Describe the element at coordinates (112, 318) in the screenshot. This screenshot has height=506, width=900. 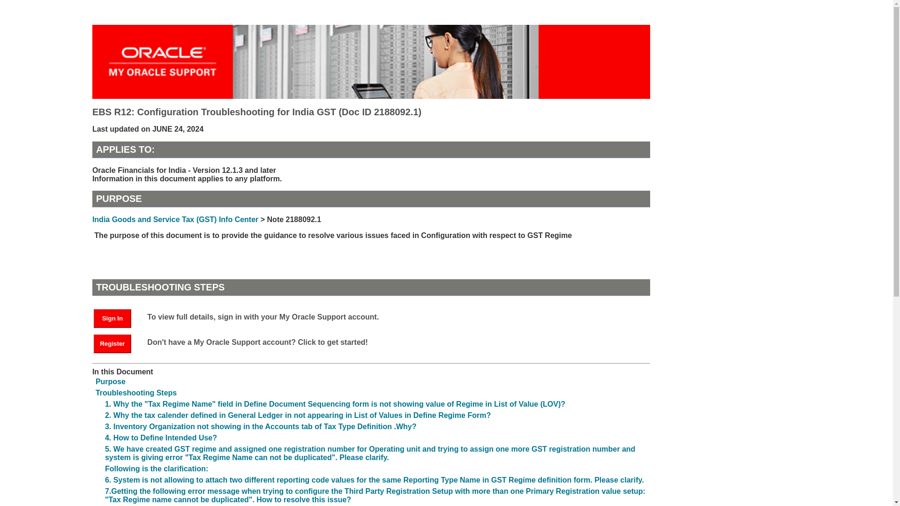
I see `Sign In` at that location.